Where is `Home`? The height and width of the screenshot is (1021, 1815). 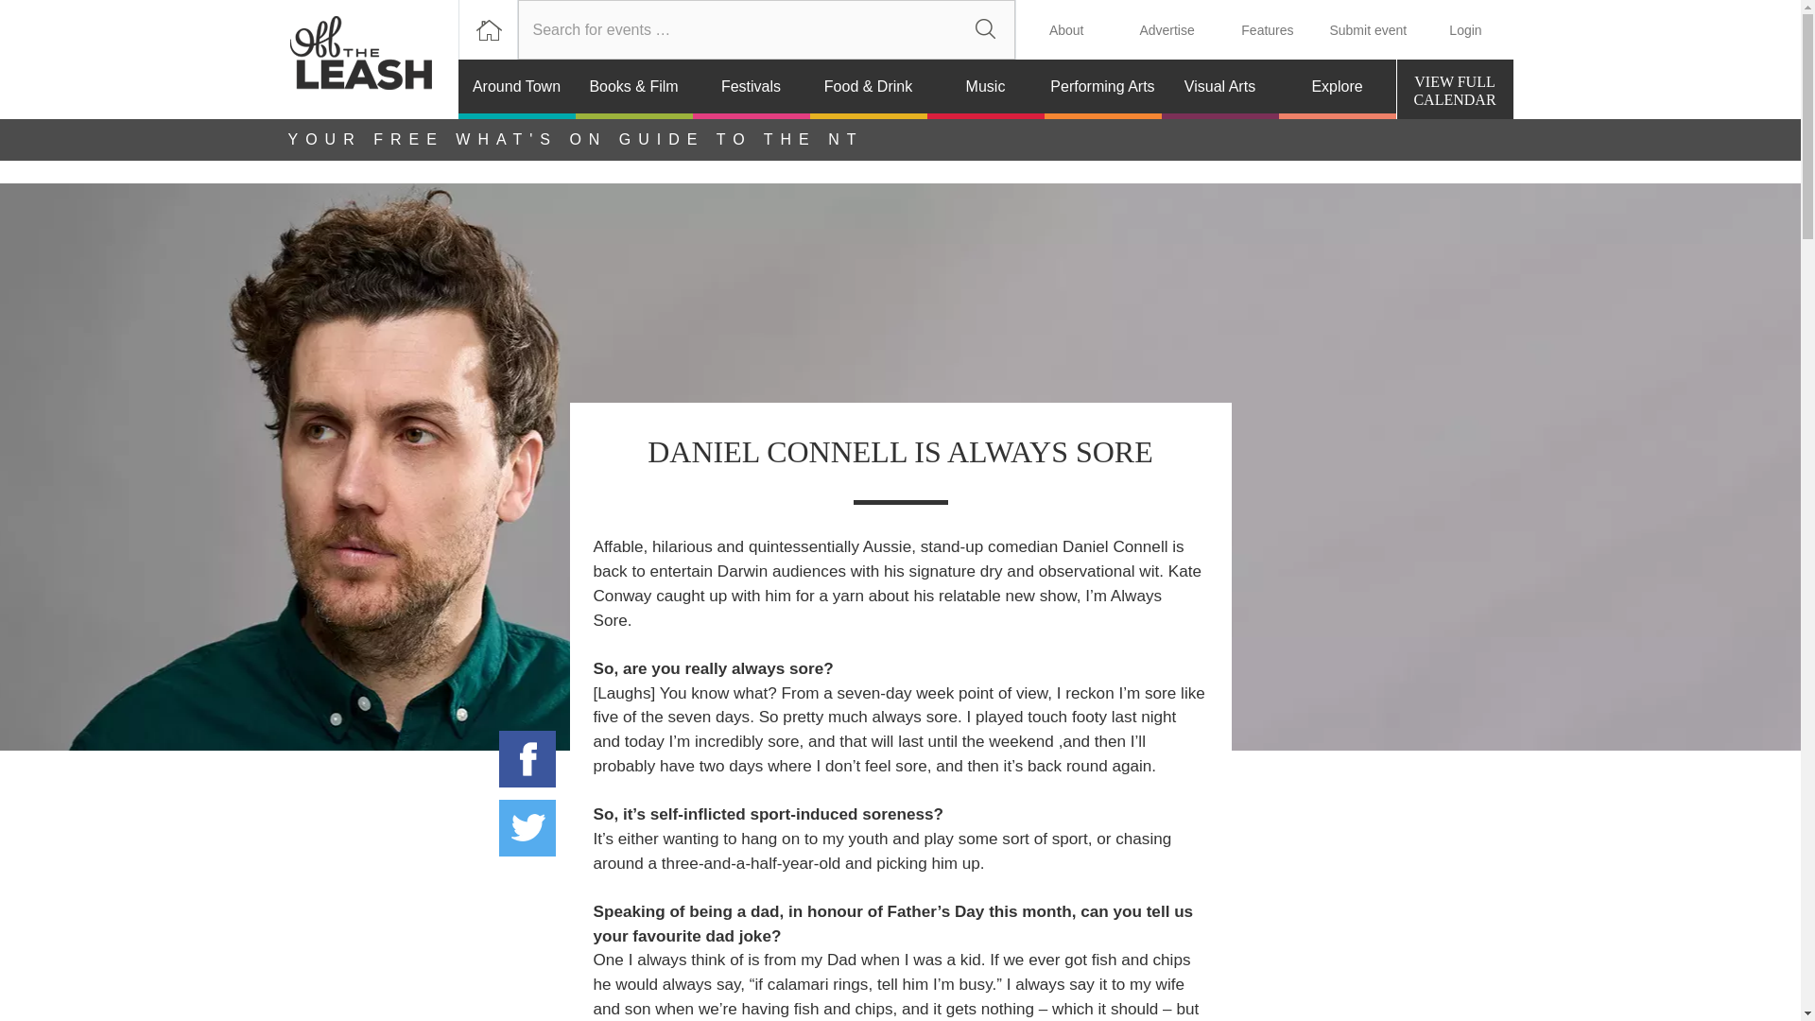 Home is located at coordinates (487, 29).